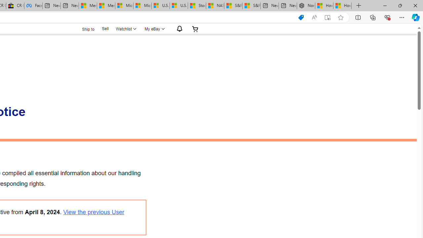 The height and width of the screenshot is (238, 423). I want to click on How to Use a Monitor With Your Closed Laptop, so click(342, 6).